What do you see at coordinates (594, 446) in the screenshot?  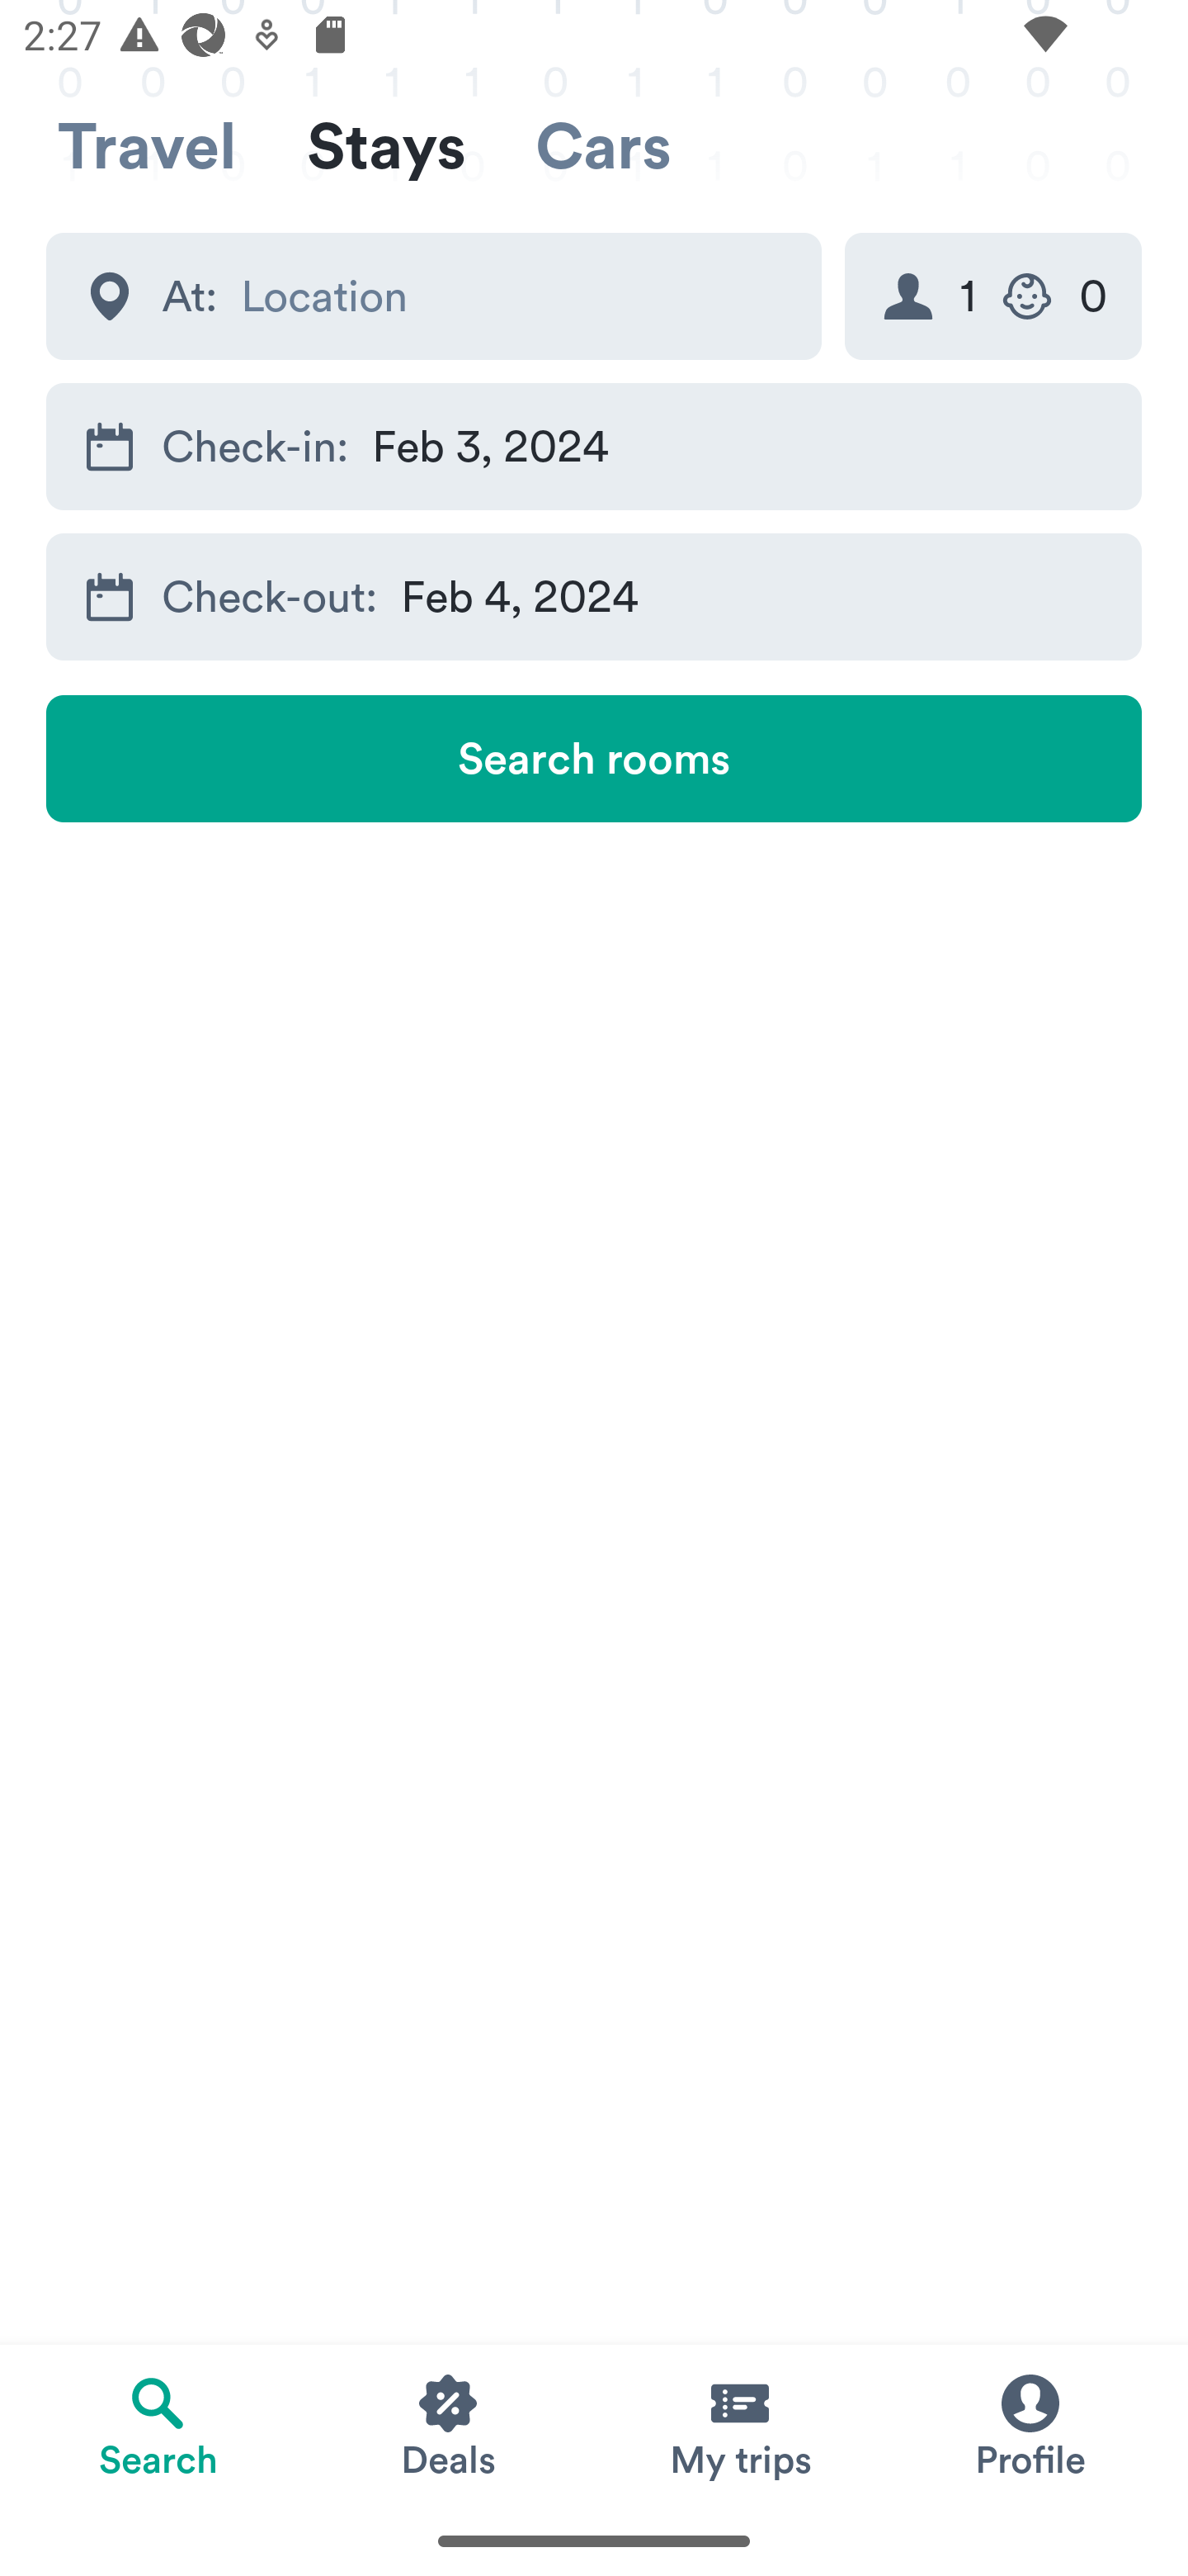 I see `Check-in: Feb 3, 2024` at bounding box center [594, 446].